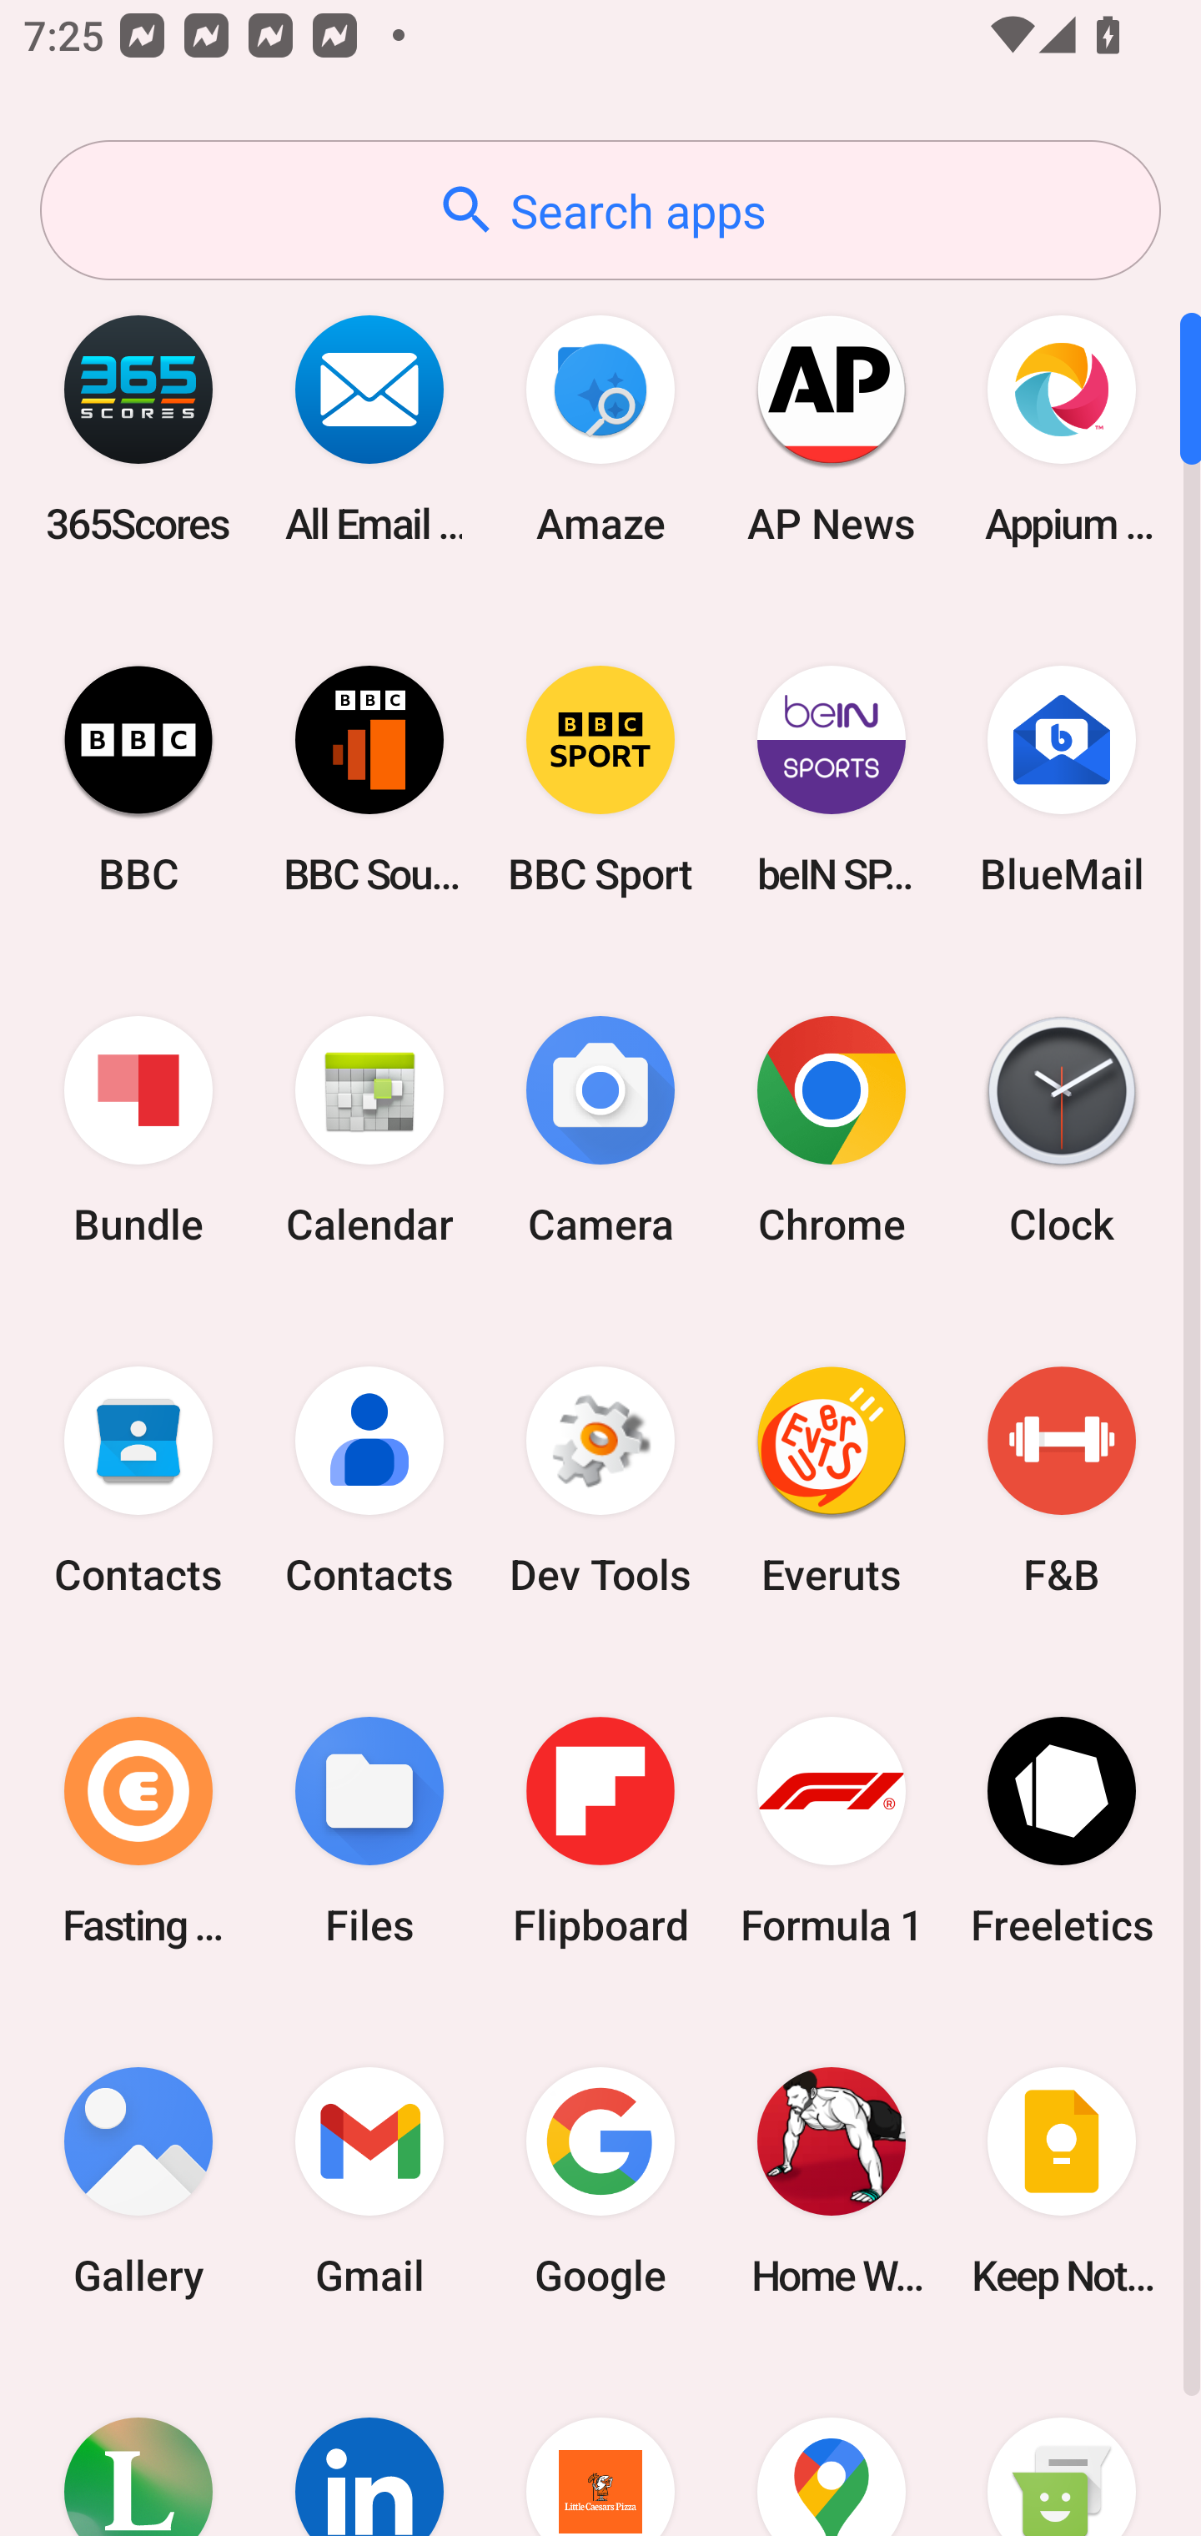 The image size is (1201, 2536). I want to click on BBC Sounds, so click(369, 779).